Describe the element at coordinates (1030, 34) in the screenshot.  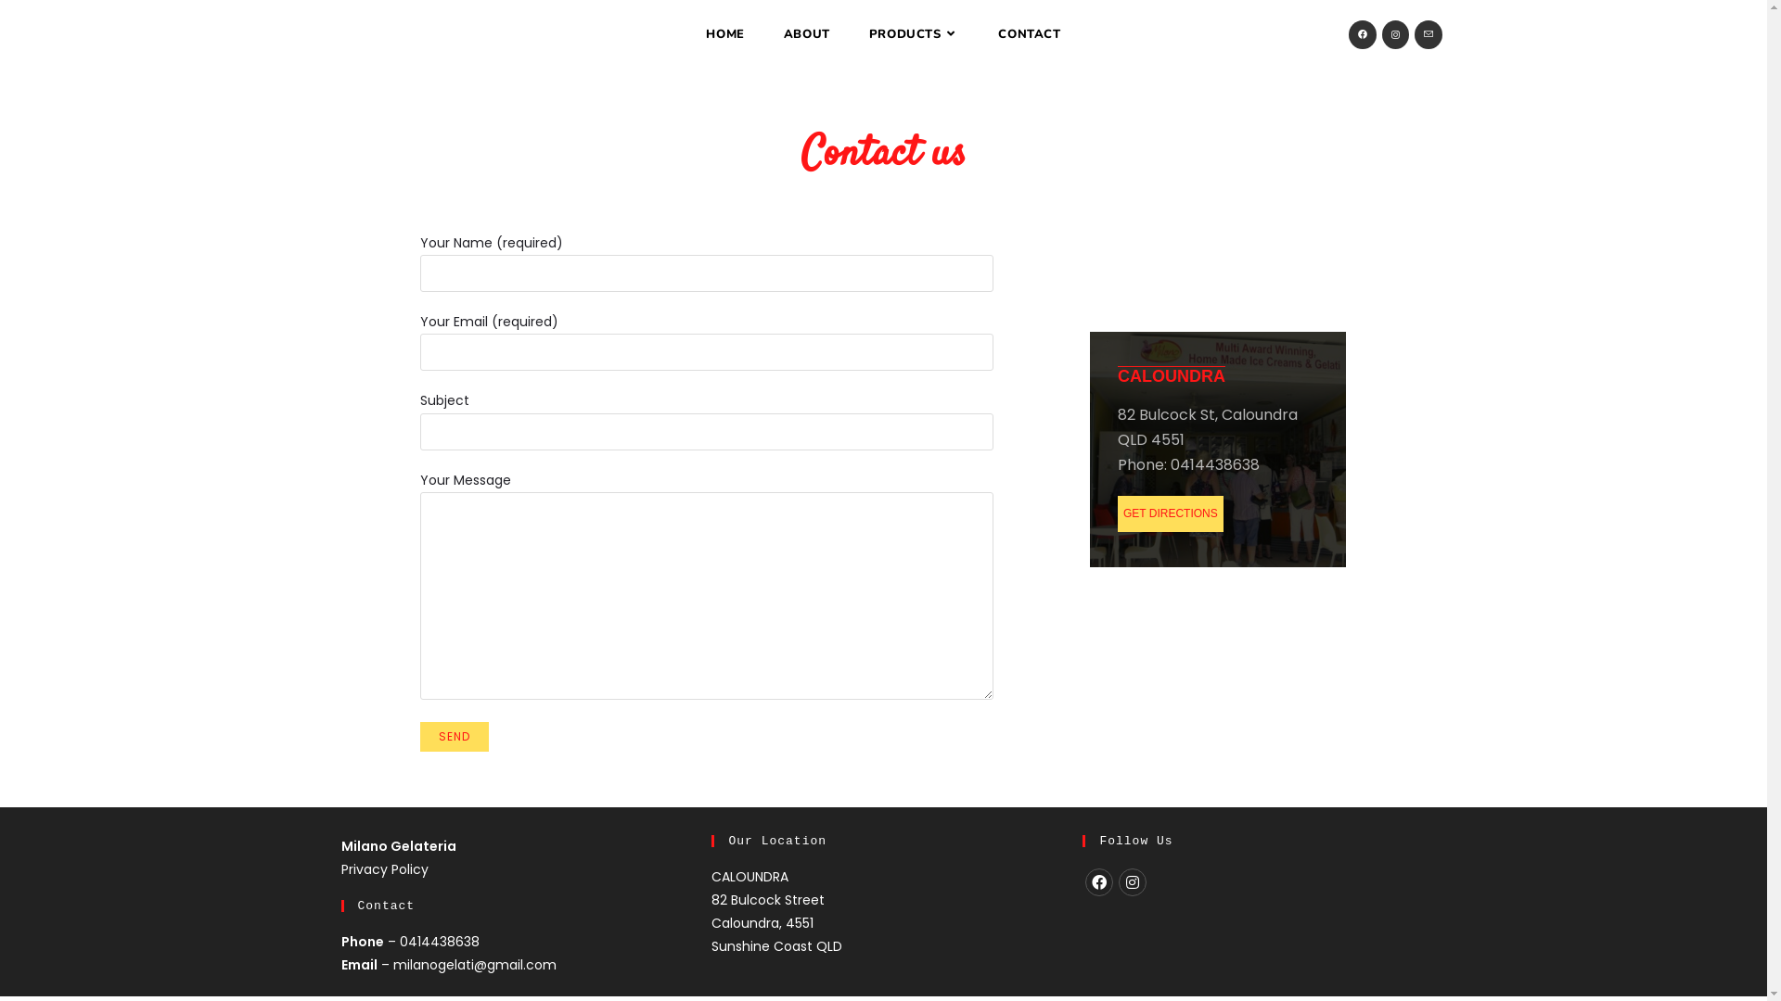
I see `CONTACT` at that location.